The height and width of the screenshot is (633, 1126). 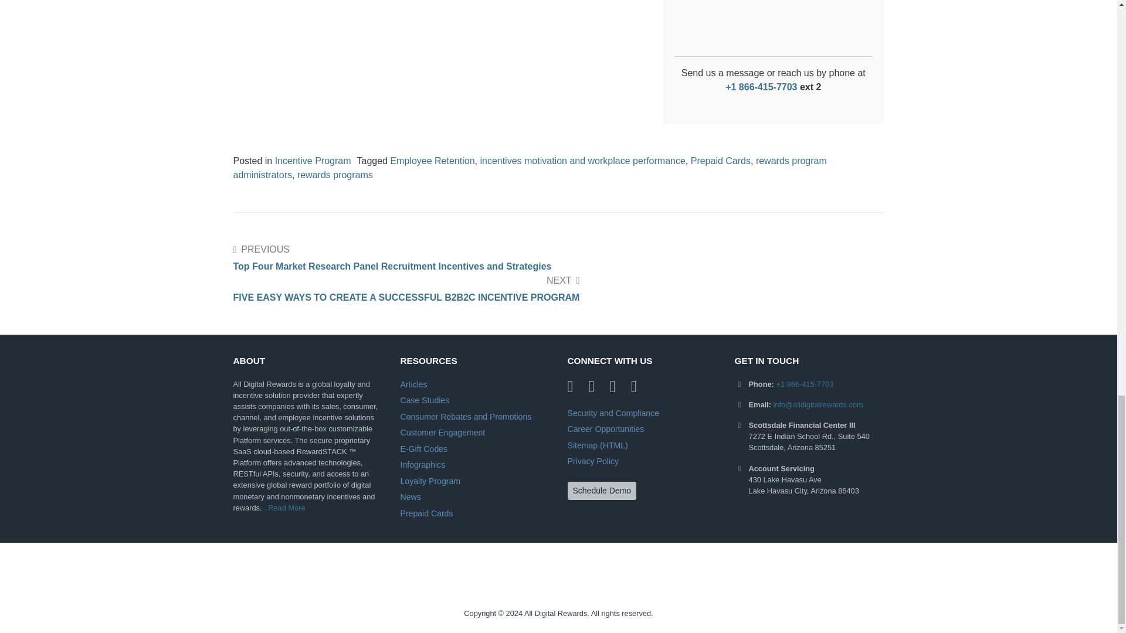 I want to click on Consumer Rebates and Promotions, so click(x=466, y=417).